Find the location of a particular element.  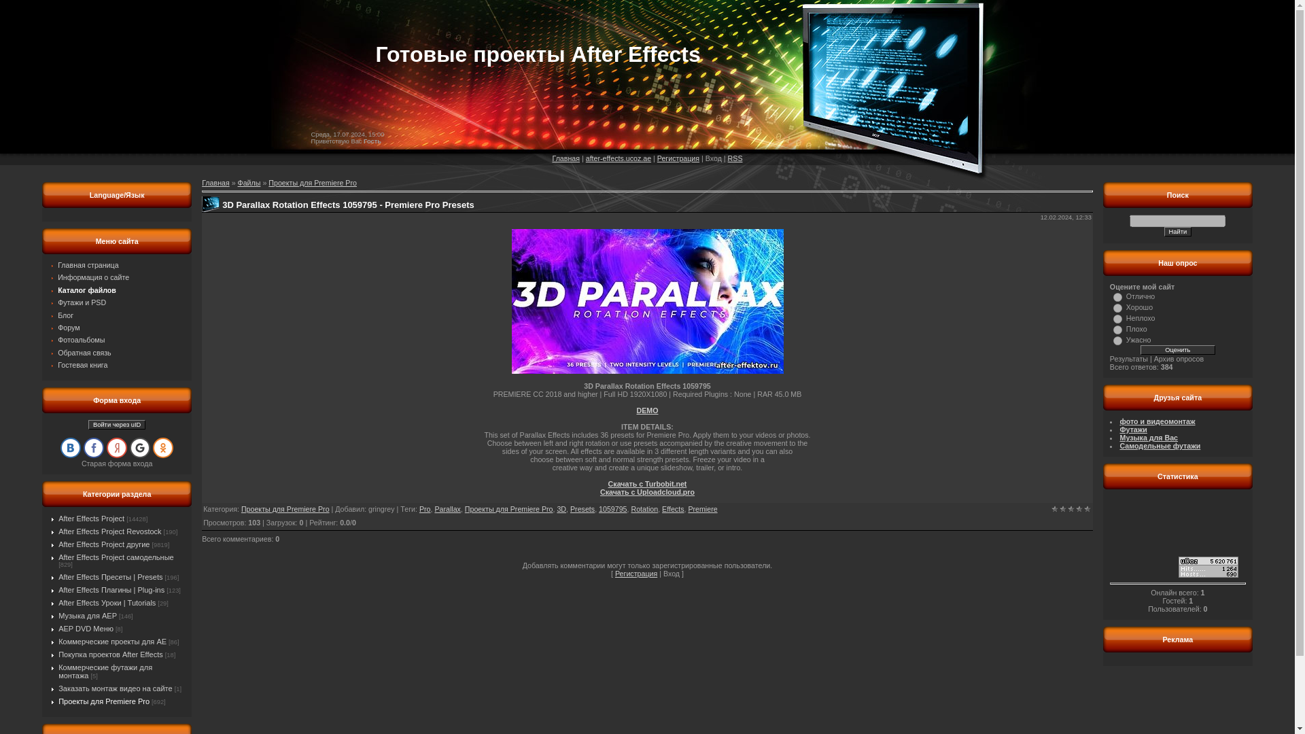

Rotation is located at coordinates (644, 508).